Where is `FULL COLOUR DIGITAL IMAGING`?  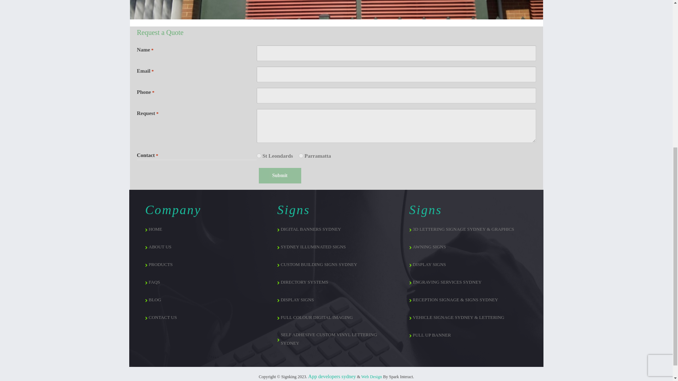
FULL COLOUR DIGITAL IMAGING is located at coordinates (336, 317).